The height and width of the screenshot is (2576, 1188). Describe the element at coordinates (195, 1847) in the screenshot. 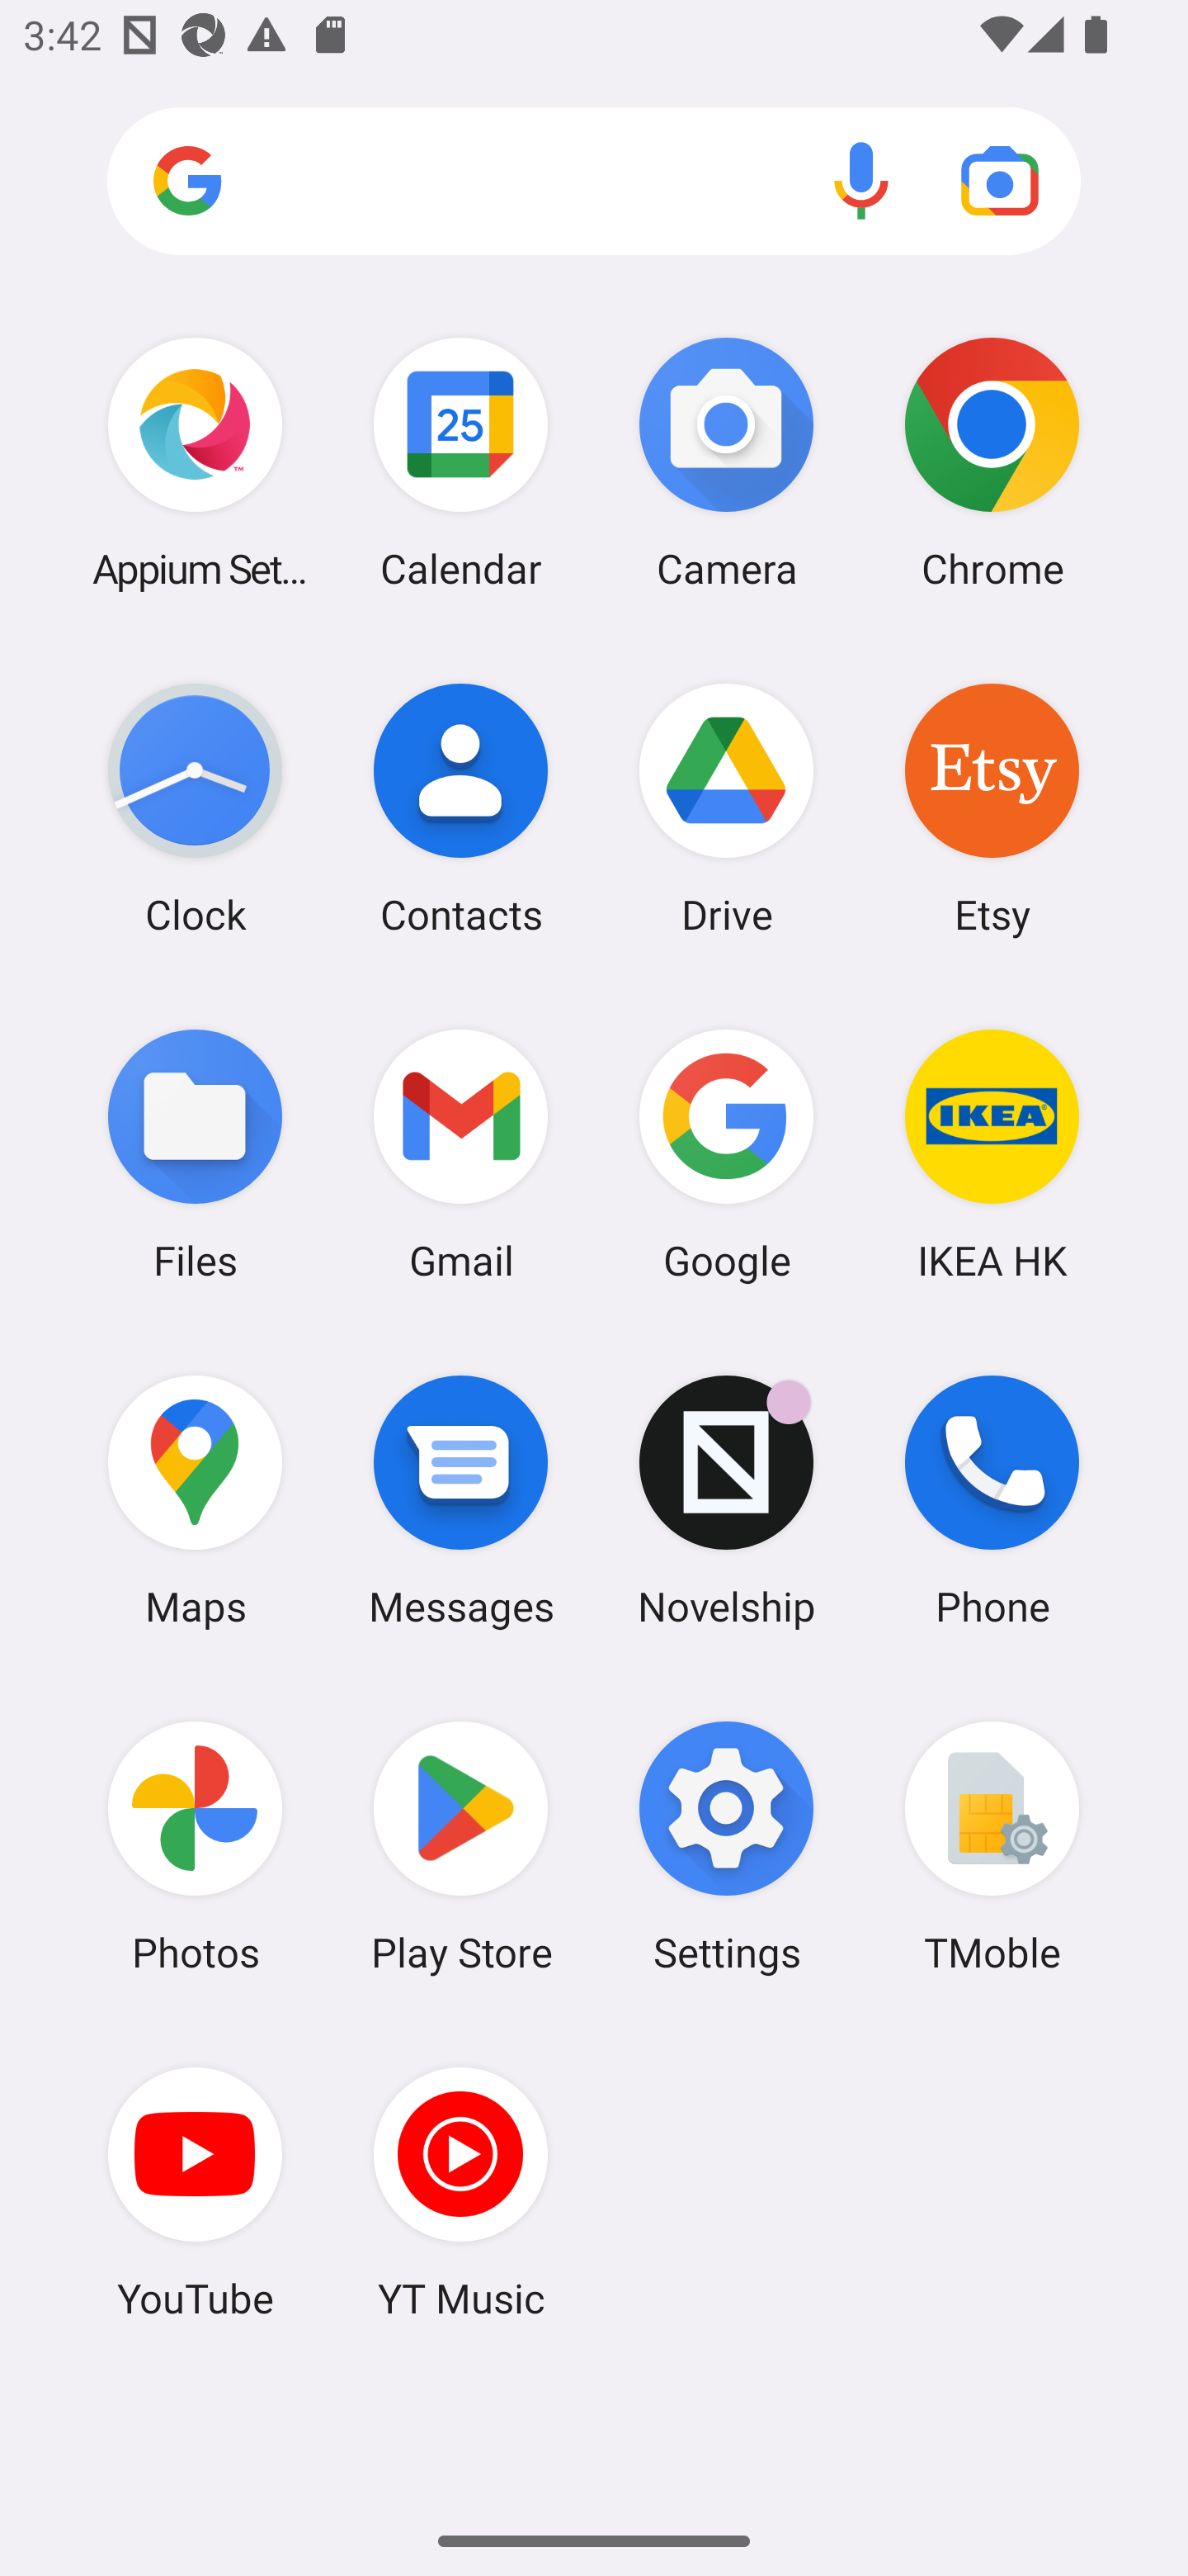

I see `Photos` at that location.